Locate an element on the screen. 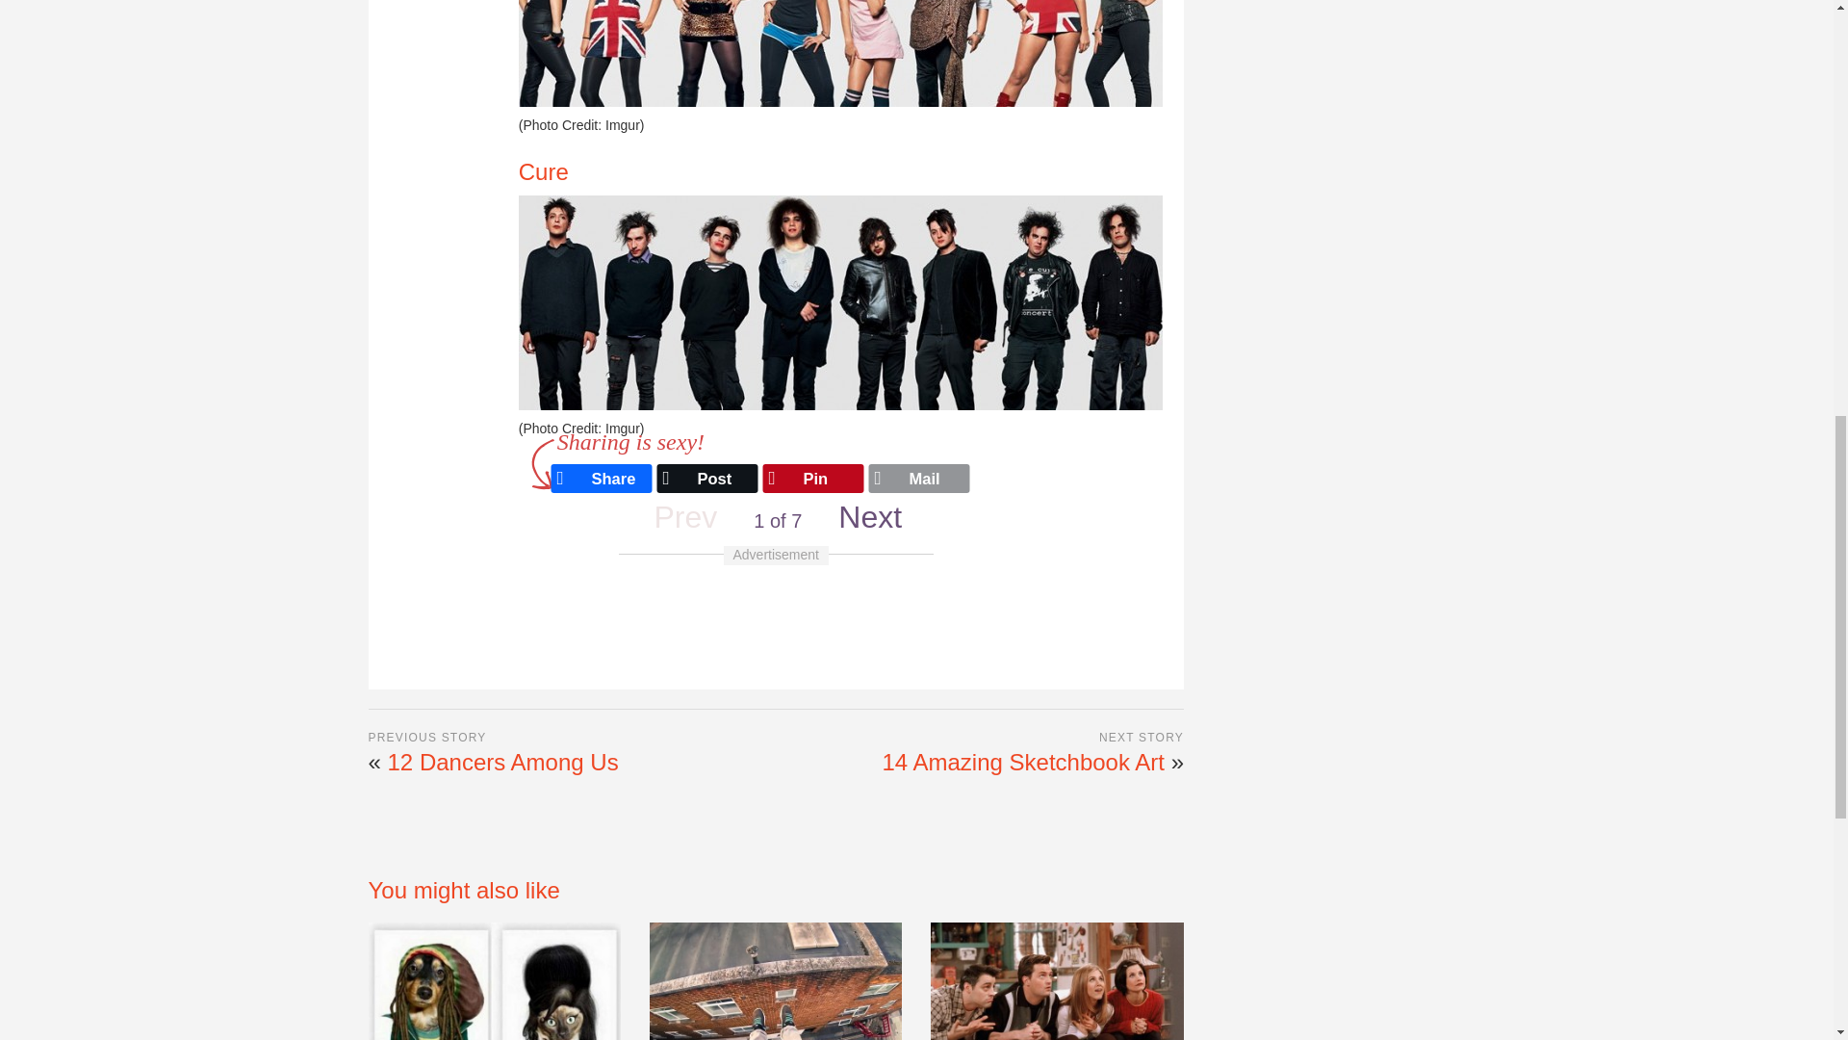 This screenshot has height=1040, width=1848. 12 Dancers Among Us is located at coordinates (503, 761).